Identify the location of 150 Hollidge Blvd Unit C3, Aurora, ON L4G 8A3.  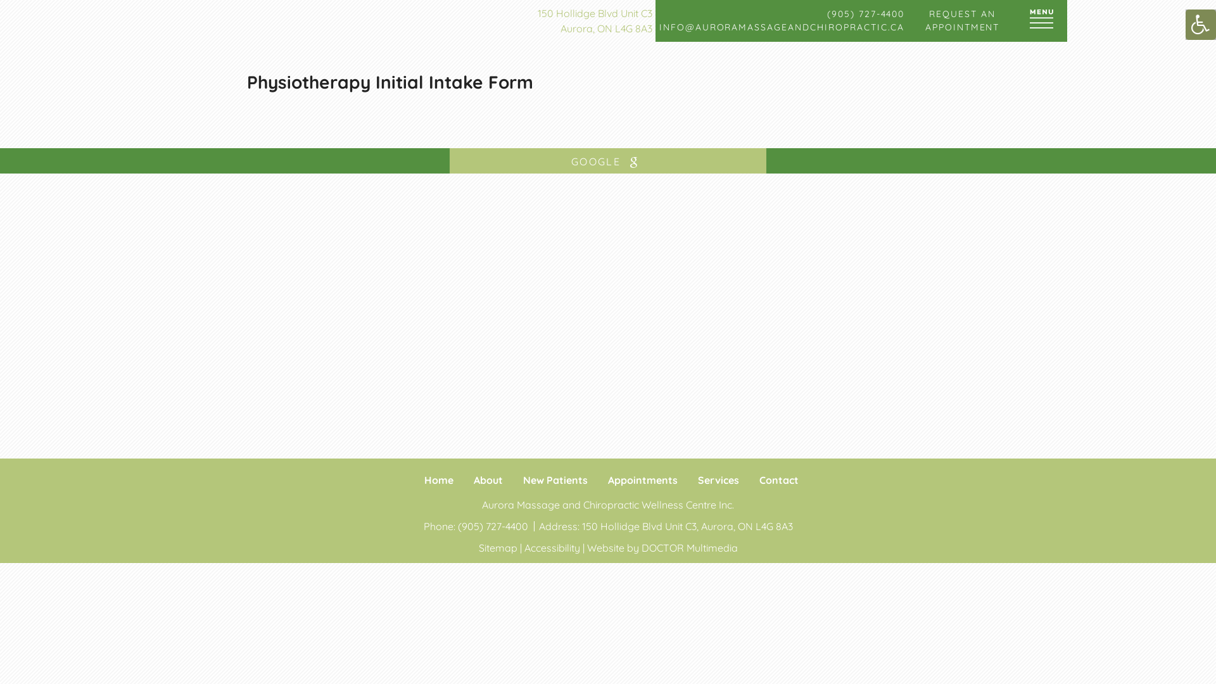
(687, 526).